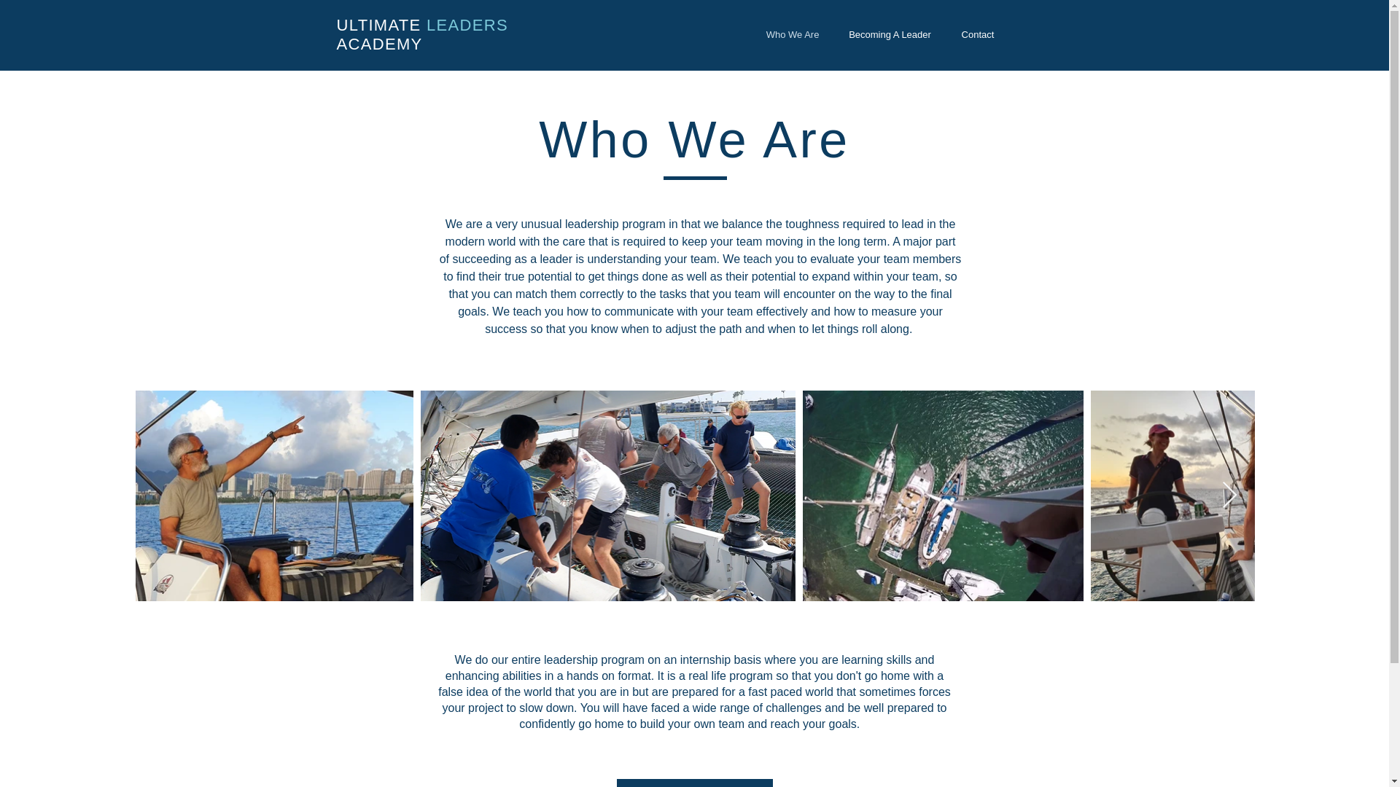 This screenshot has height=787, width=1400. Describe the element at coordinates (890, 34) in the screenshot. I see `Becoming A Leader` at that location.